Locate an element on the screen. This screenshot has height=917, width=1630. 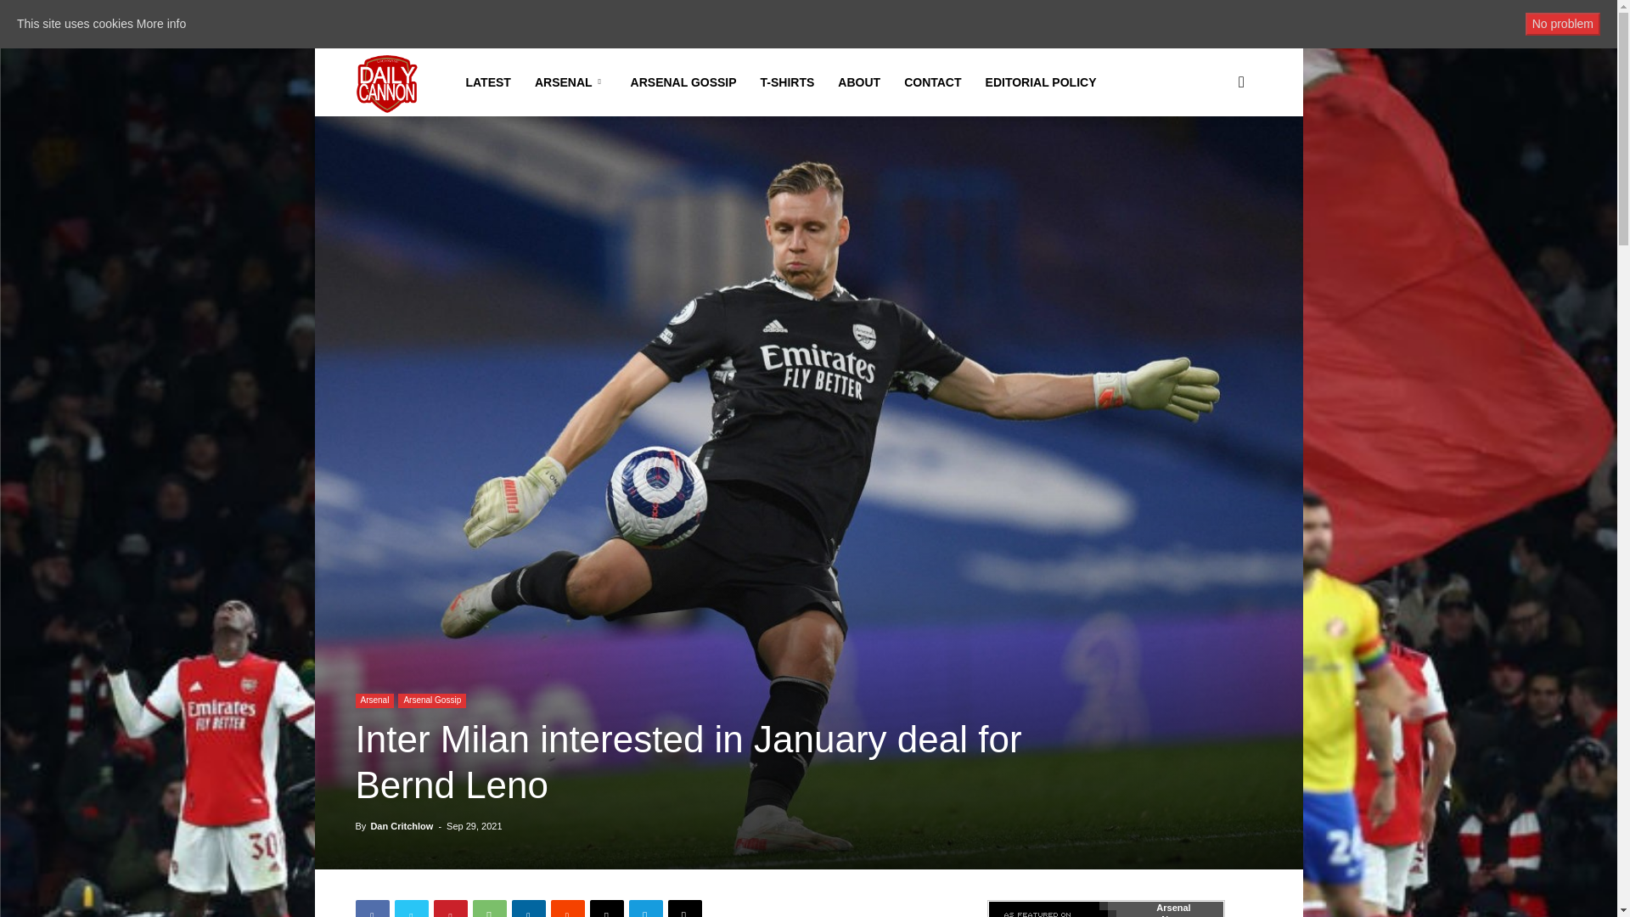
Telegram is located at coordinates (644, 909).